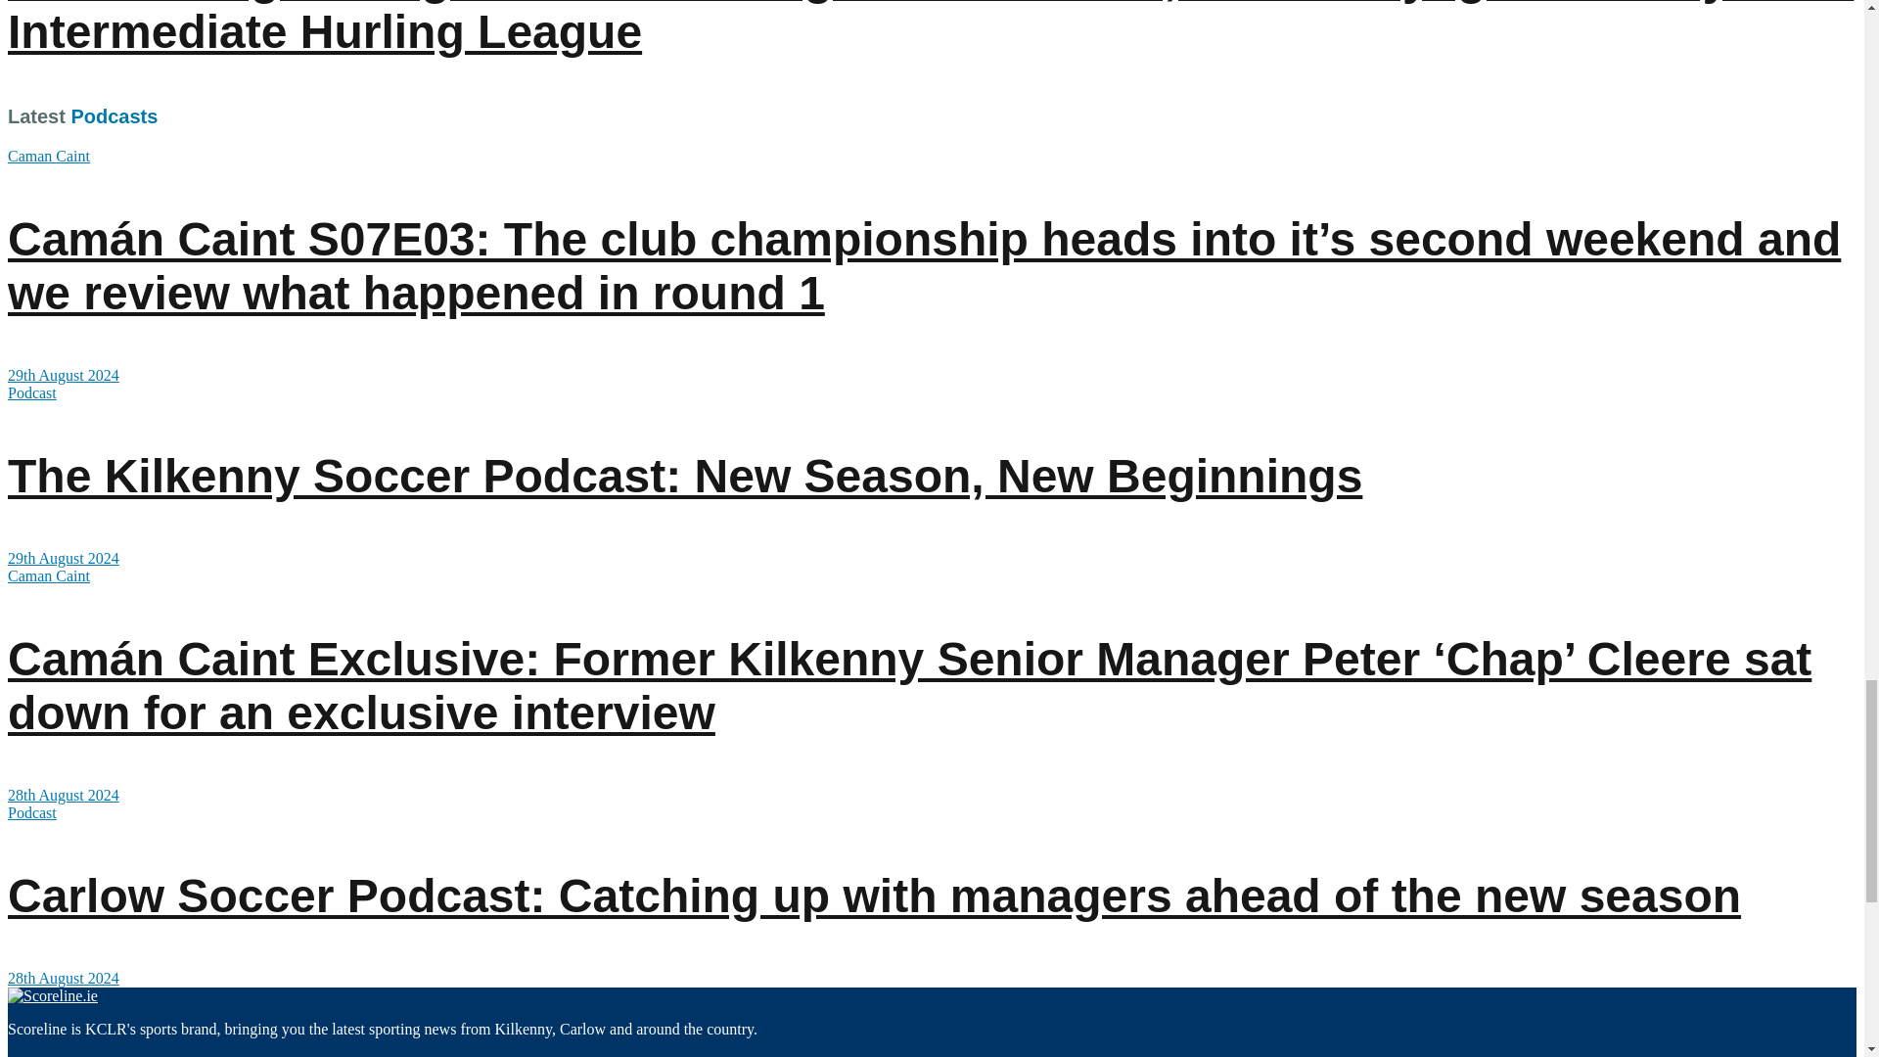  I want to click on Caman Caint, so click(49, 157).